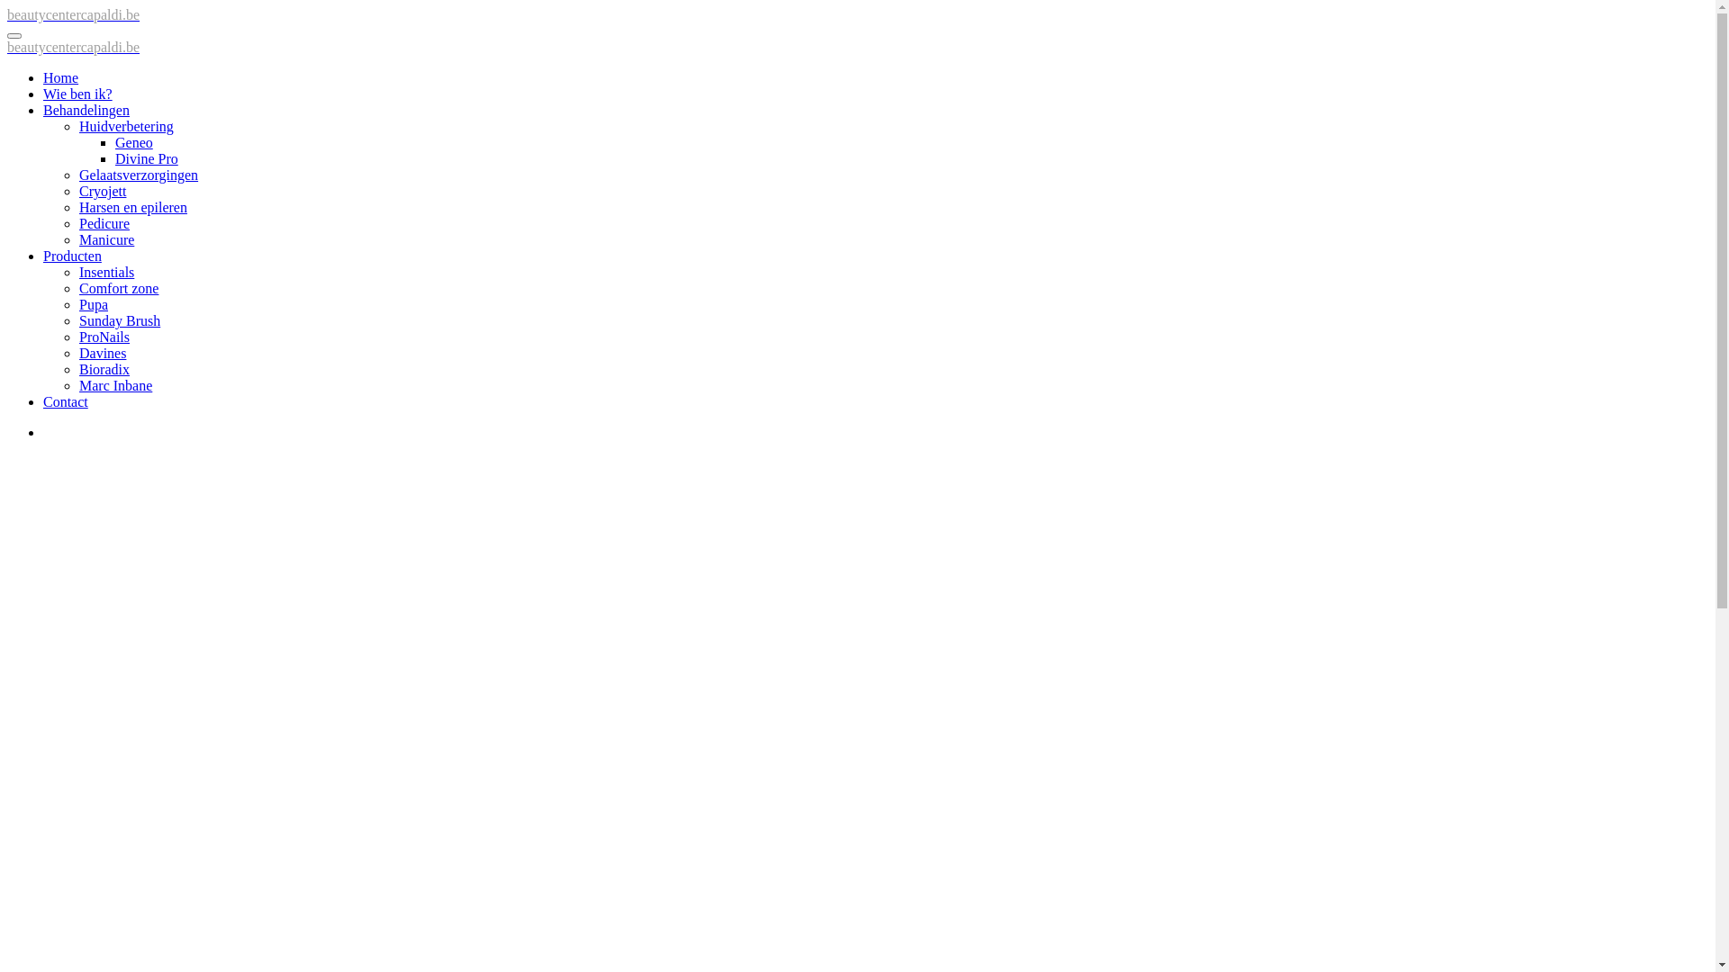  I want to click on Contact, so click(66, 401).